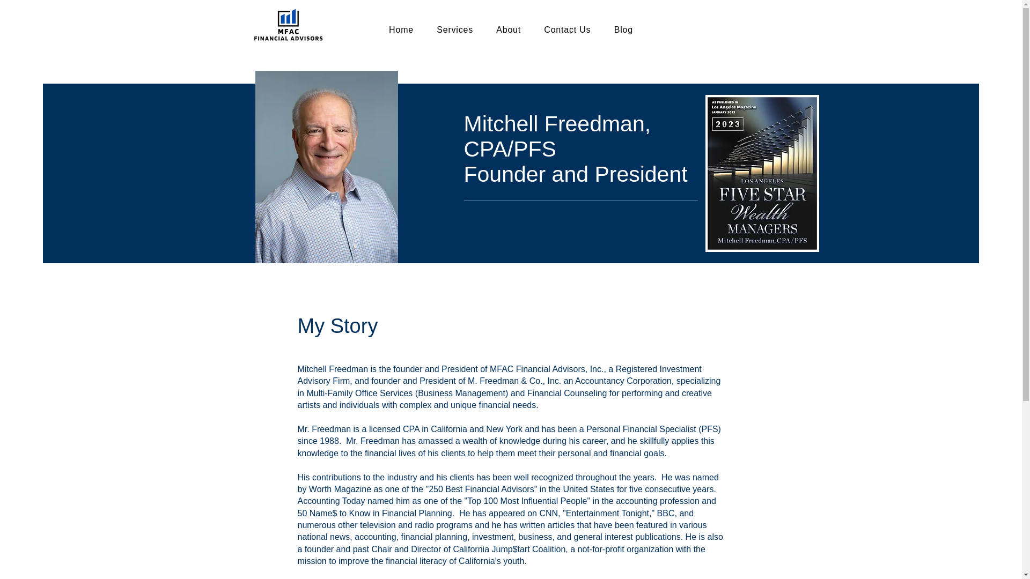 This screenshot has width=1030, height=579. I want to click on Contact Us, so click(568, 29).